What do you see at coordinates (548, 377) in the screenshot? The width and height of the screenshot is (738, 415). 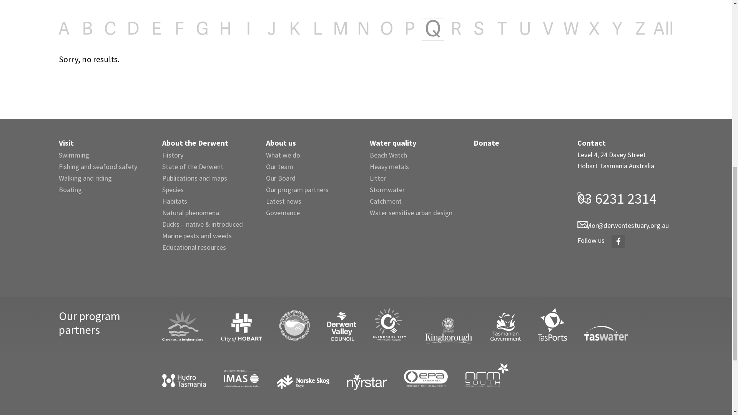 I see `V` at bounding box center [548, 377].